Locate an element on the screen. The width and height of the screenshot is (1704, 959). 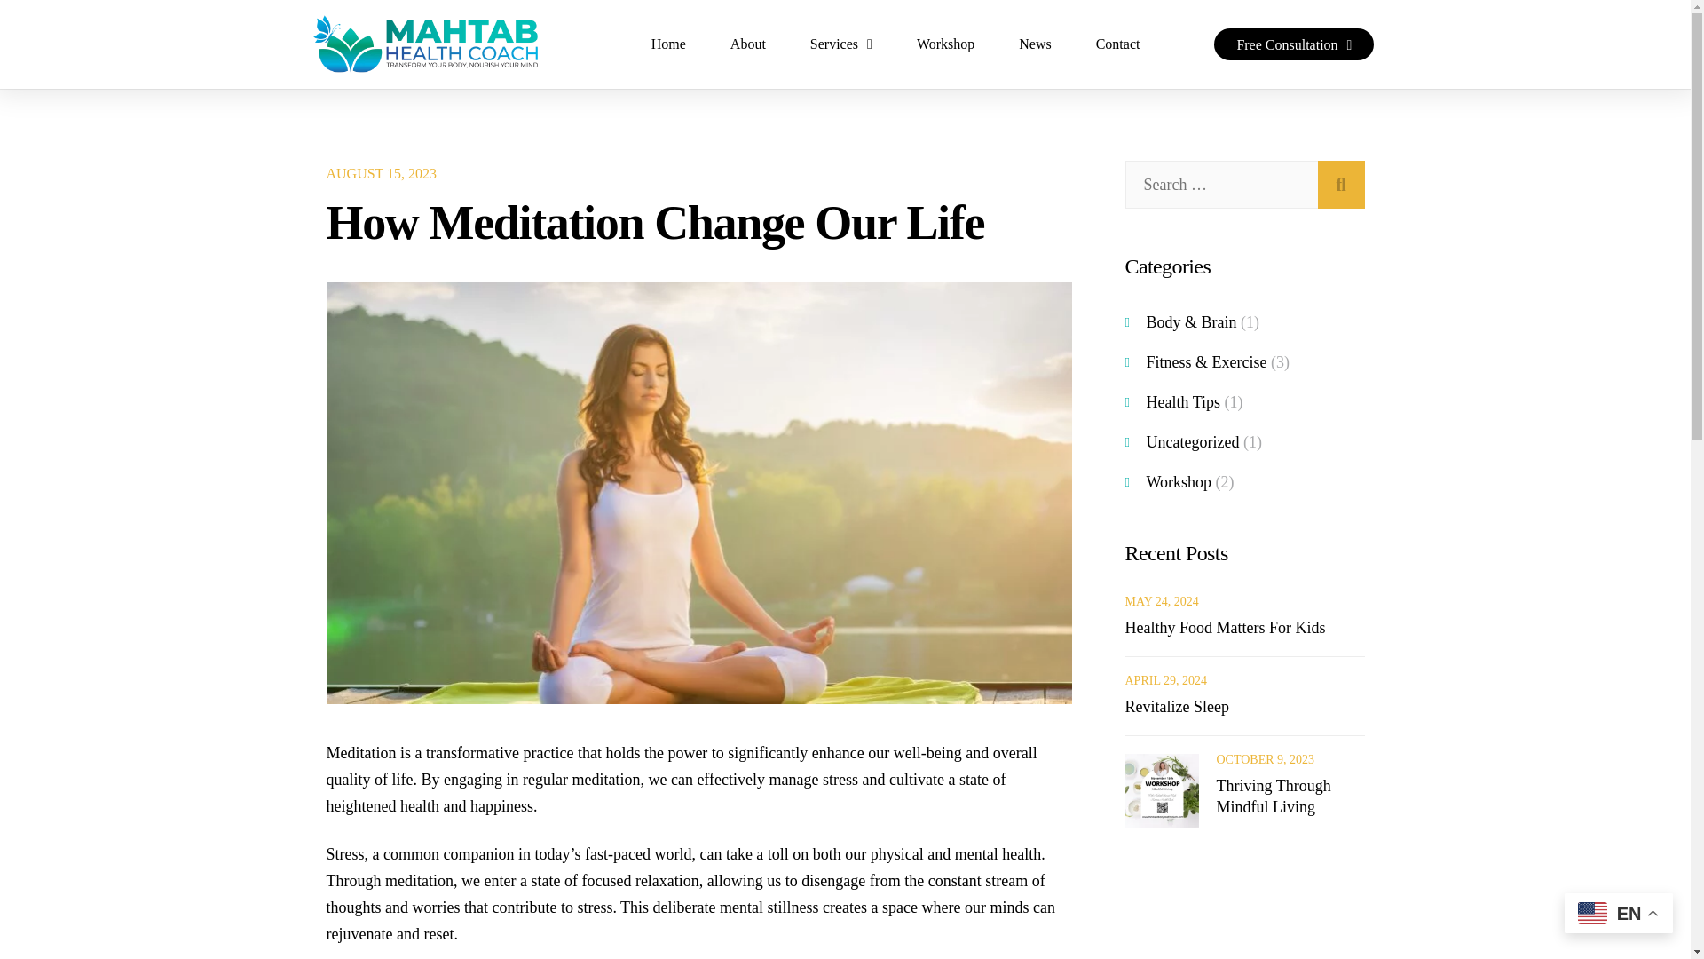
Free Consultation is located at coordinates (1293, 44).